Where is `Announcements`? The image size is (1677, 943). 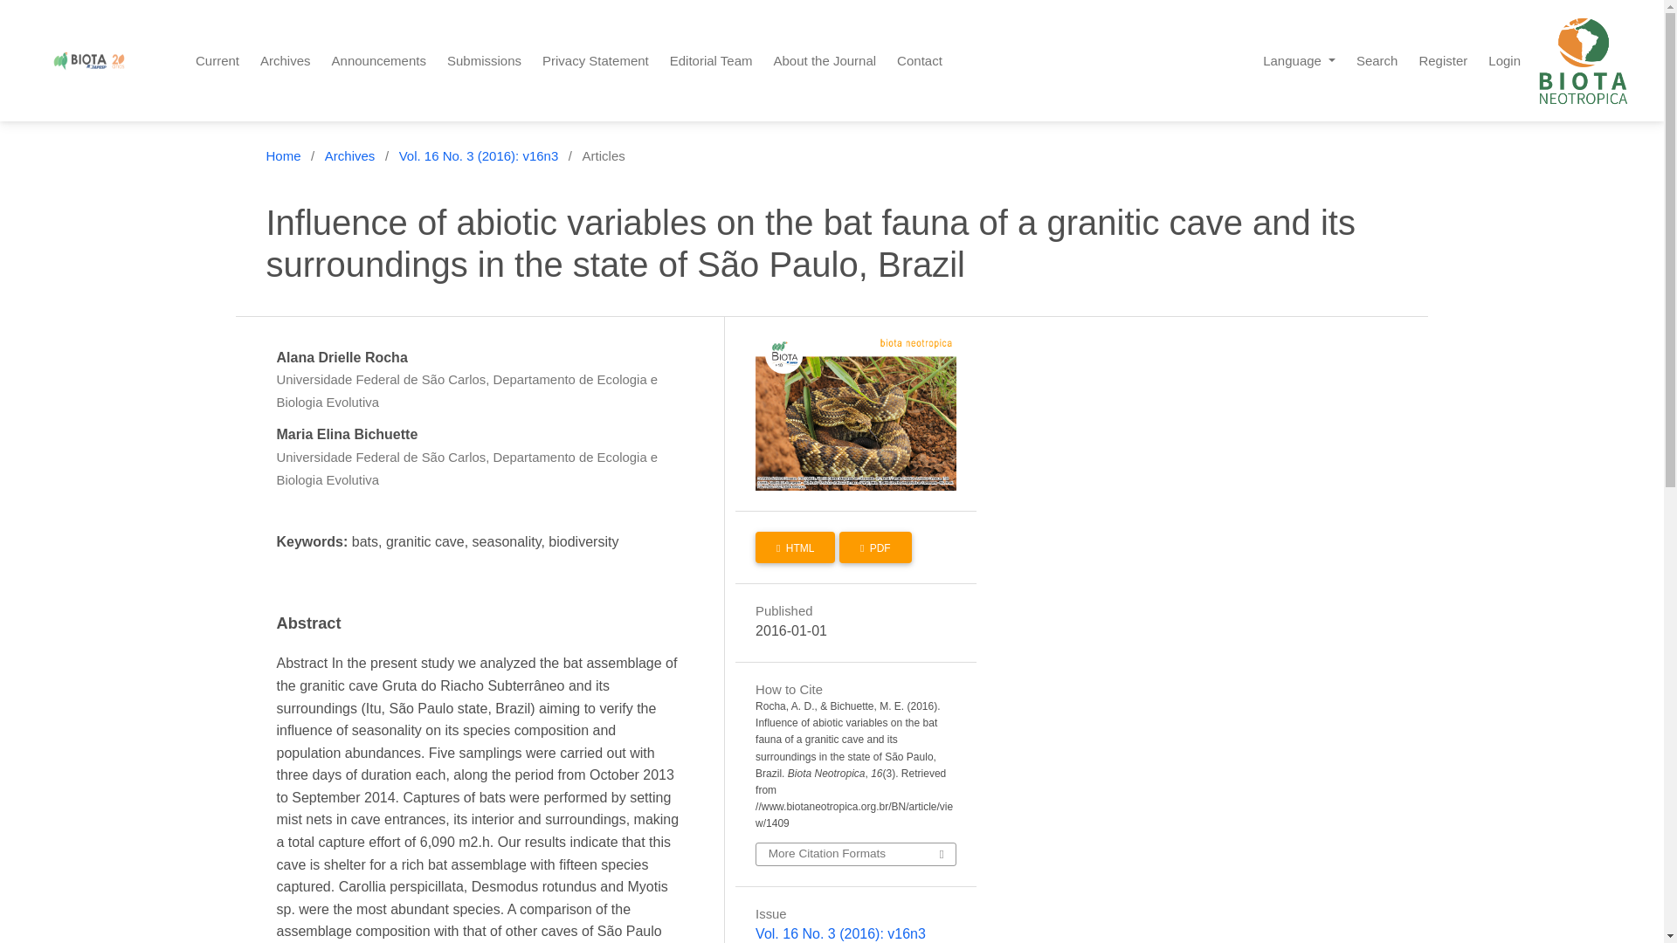 Announcements is located at coordinates (379, 61).